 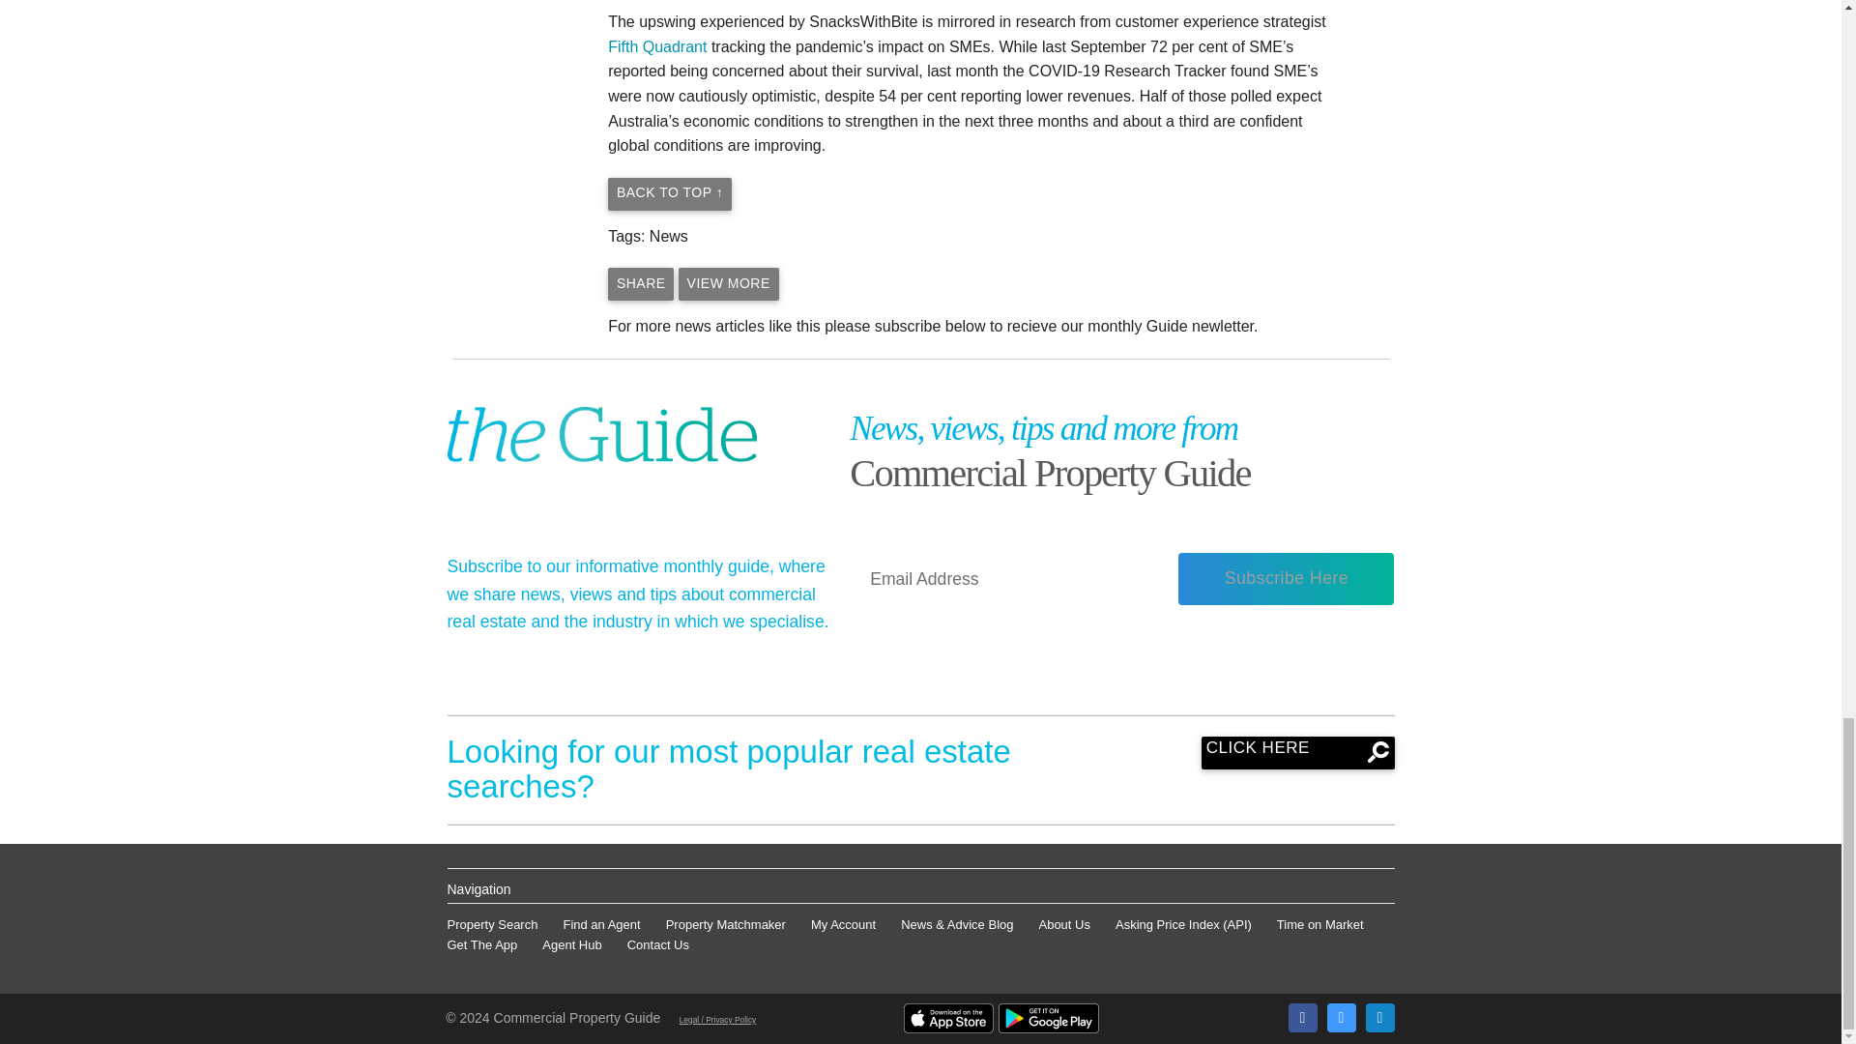 I want to click on Go back to top, so click(x=669, y=193).